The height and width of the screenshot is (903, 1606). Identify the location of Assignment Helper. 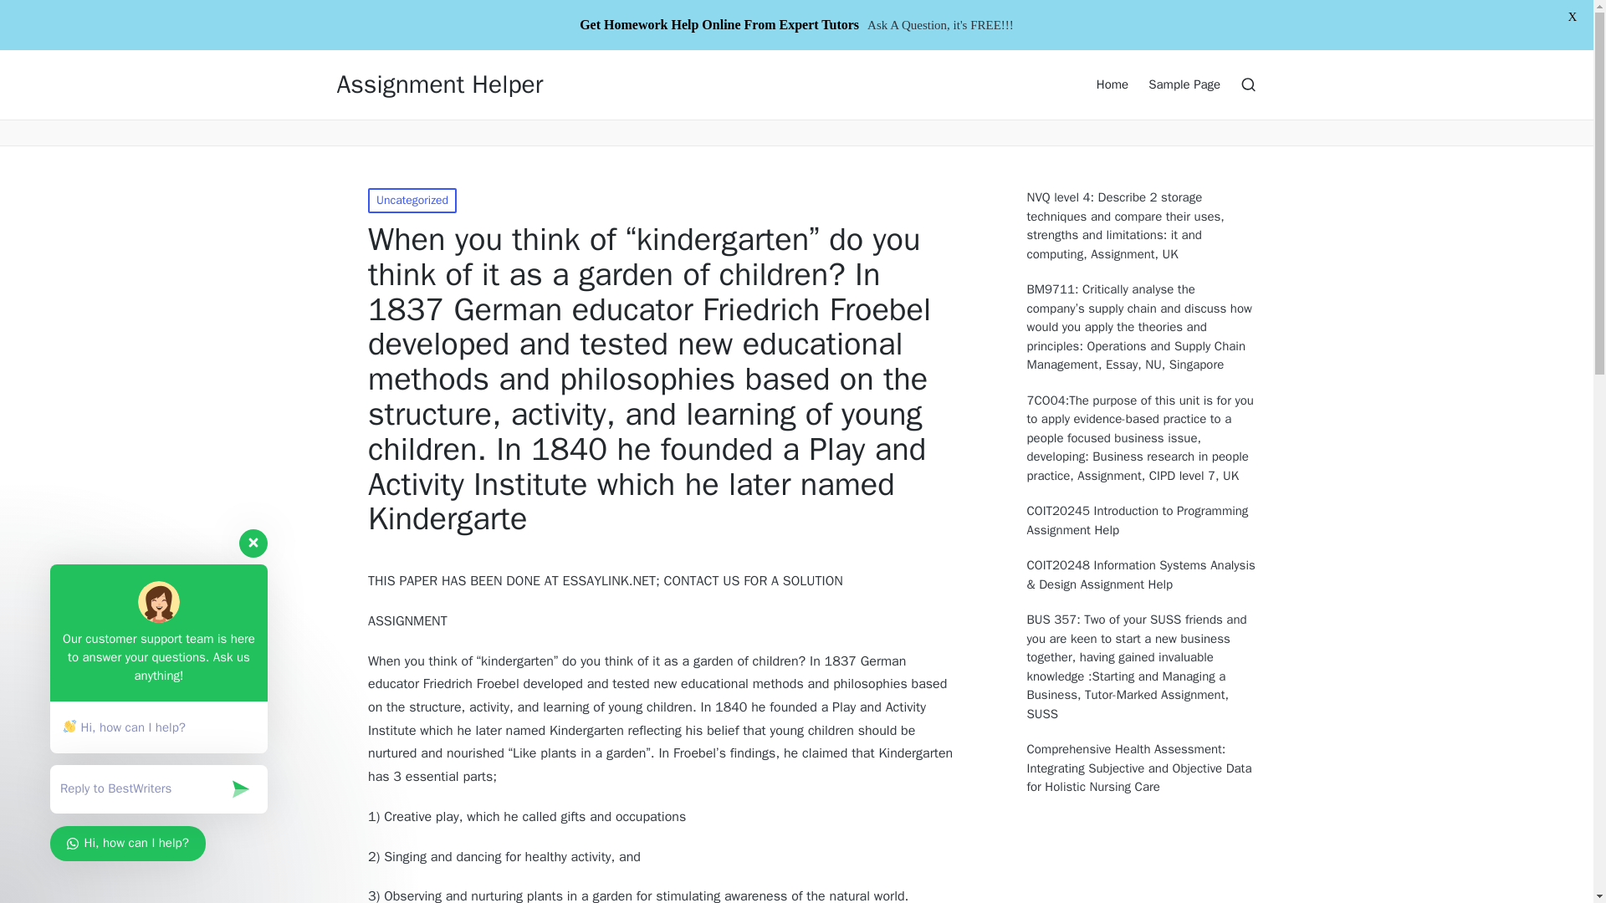
(438, 84).